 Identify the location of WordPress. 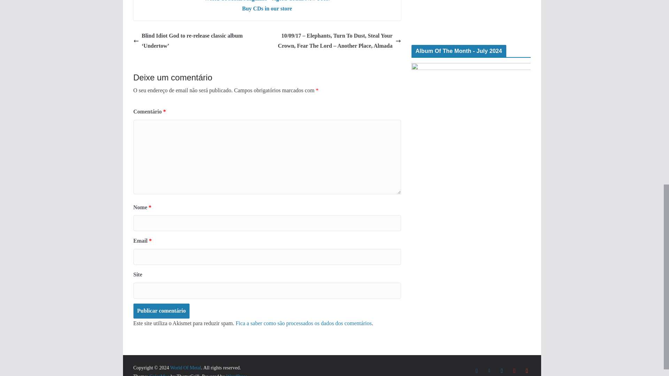
(236, 375).